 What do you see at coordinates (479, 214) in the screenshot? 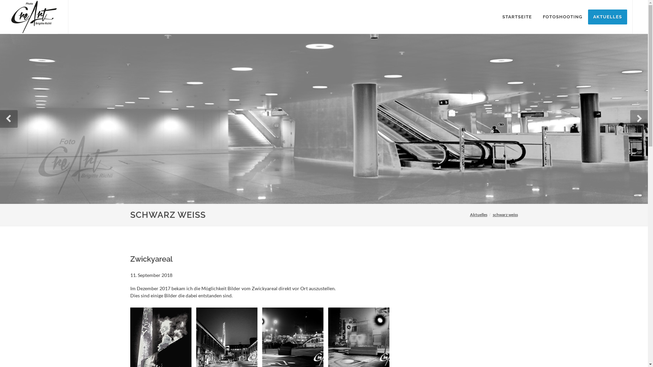
I see `Aktuelles` at bounding box center [479, 214].